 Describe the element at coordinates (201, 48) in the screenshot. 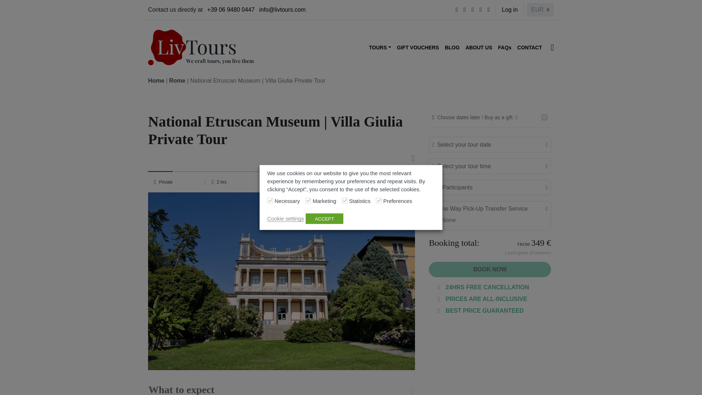

I see `LivTours` at that location.